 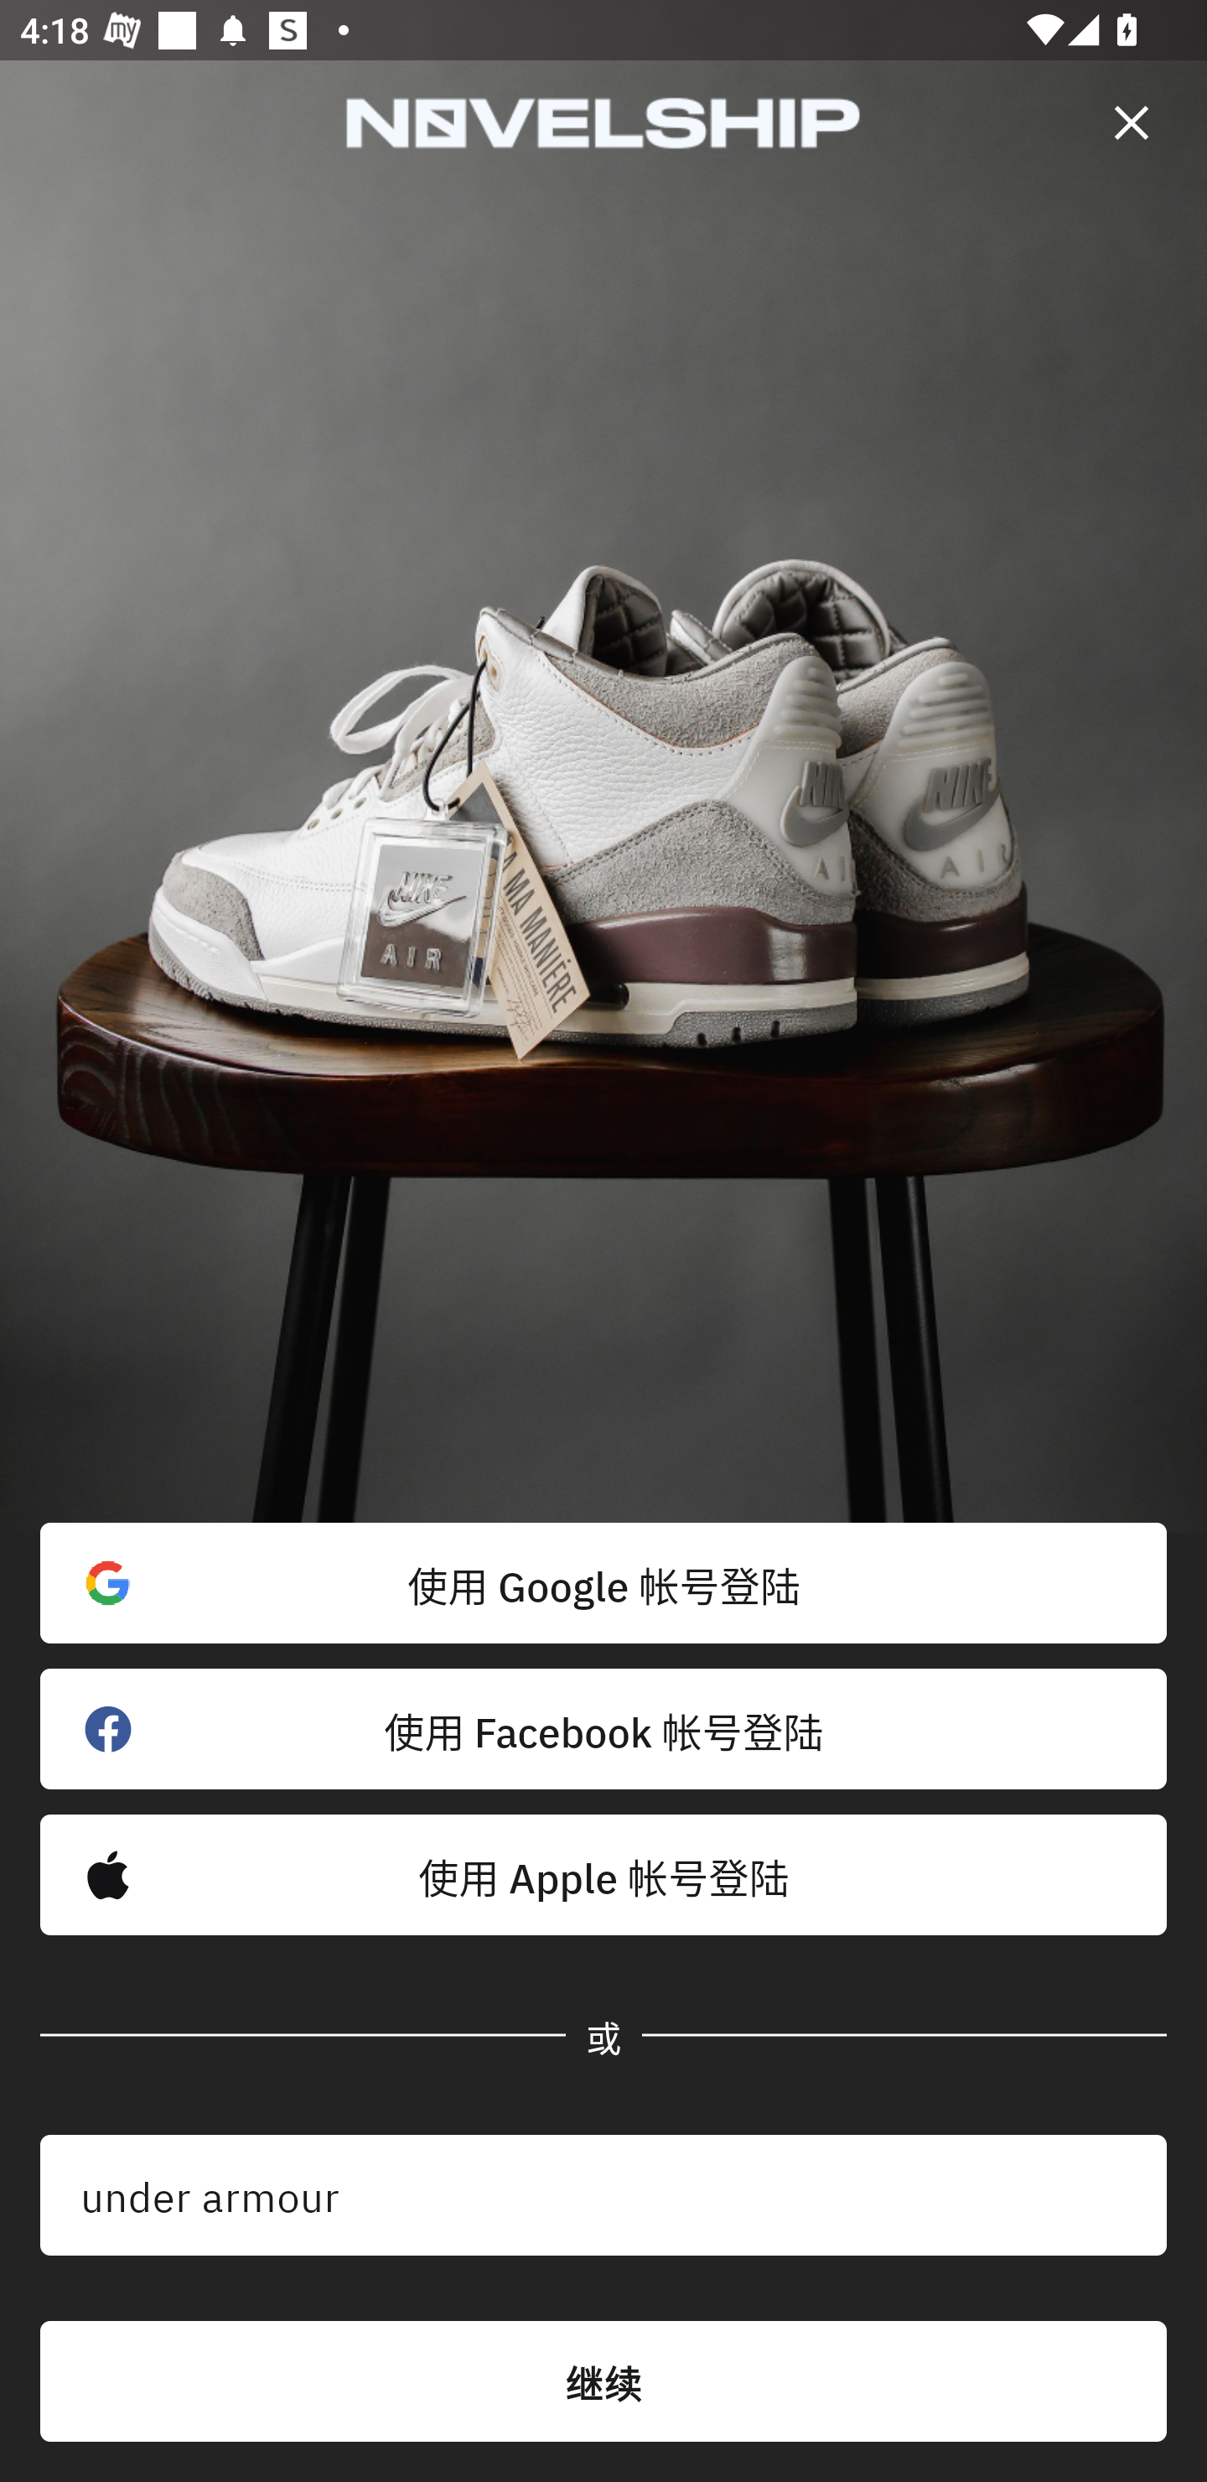 What do you see at coordinates (603, 1583) in the screenshot?
I see `使用 Google 帐号登陆` at bounding box center [603, 1583].